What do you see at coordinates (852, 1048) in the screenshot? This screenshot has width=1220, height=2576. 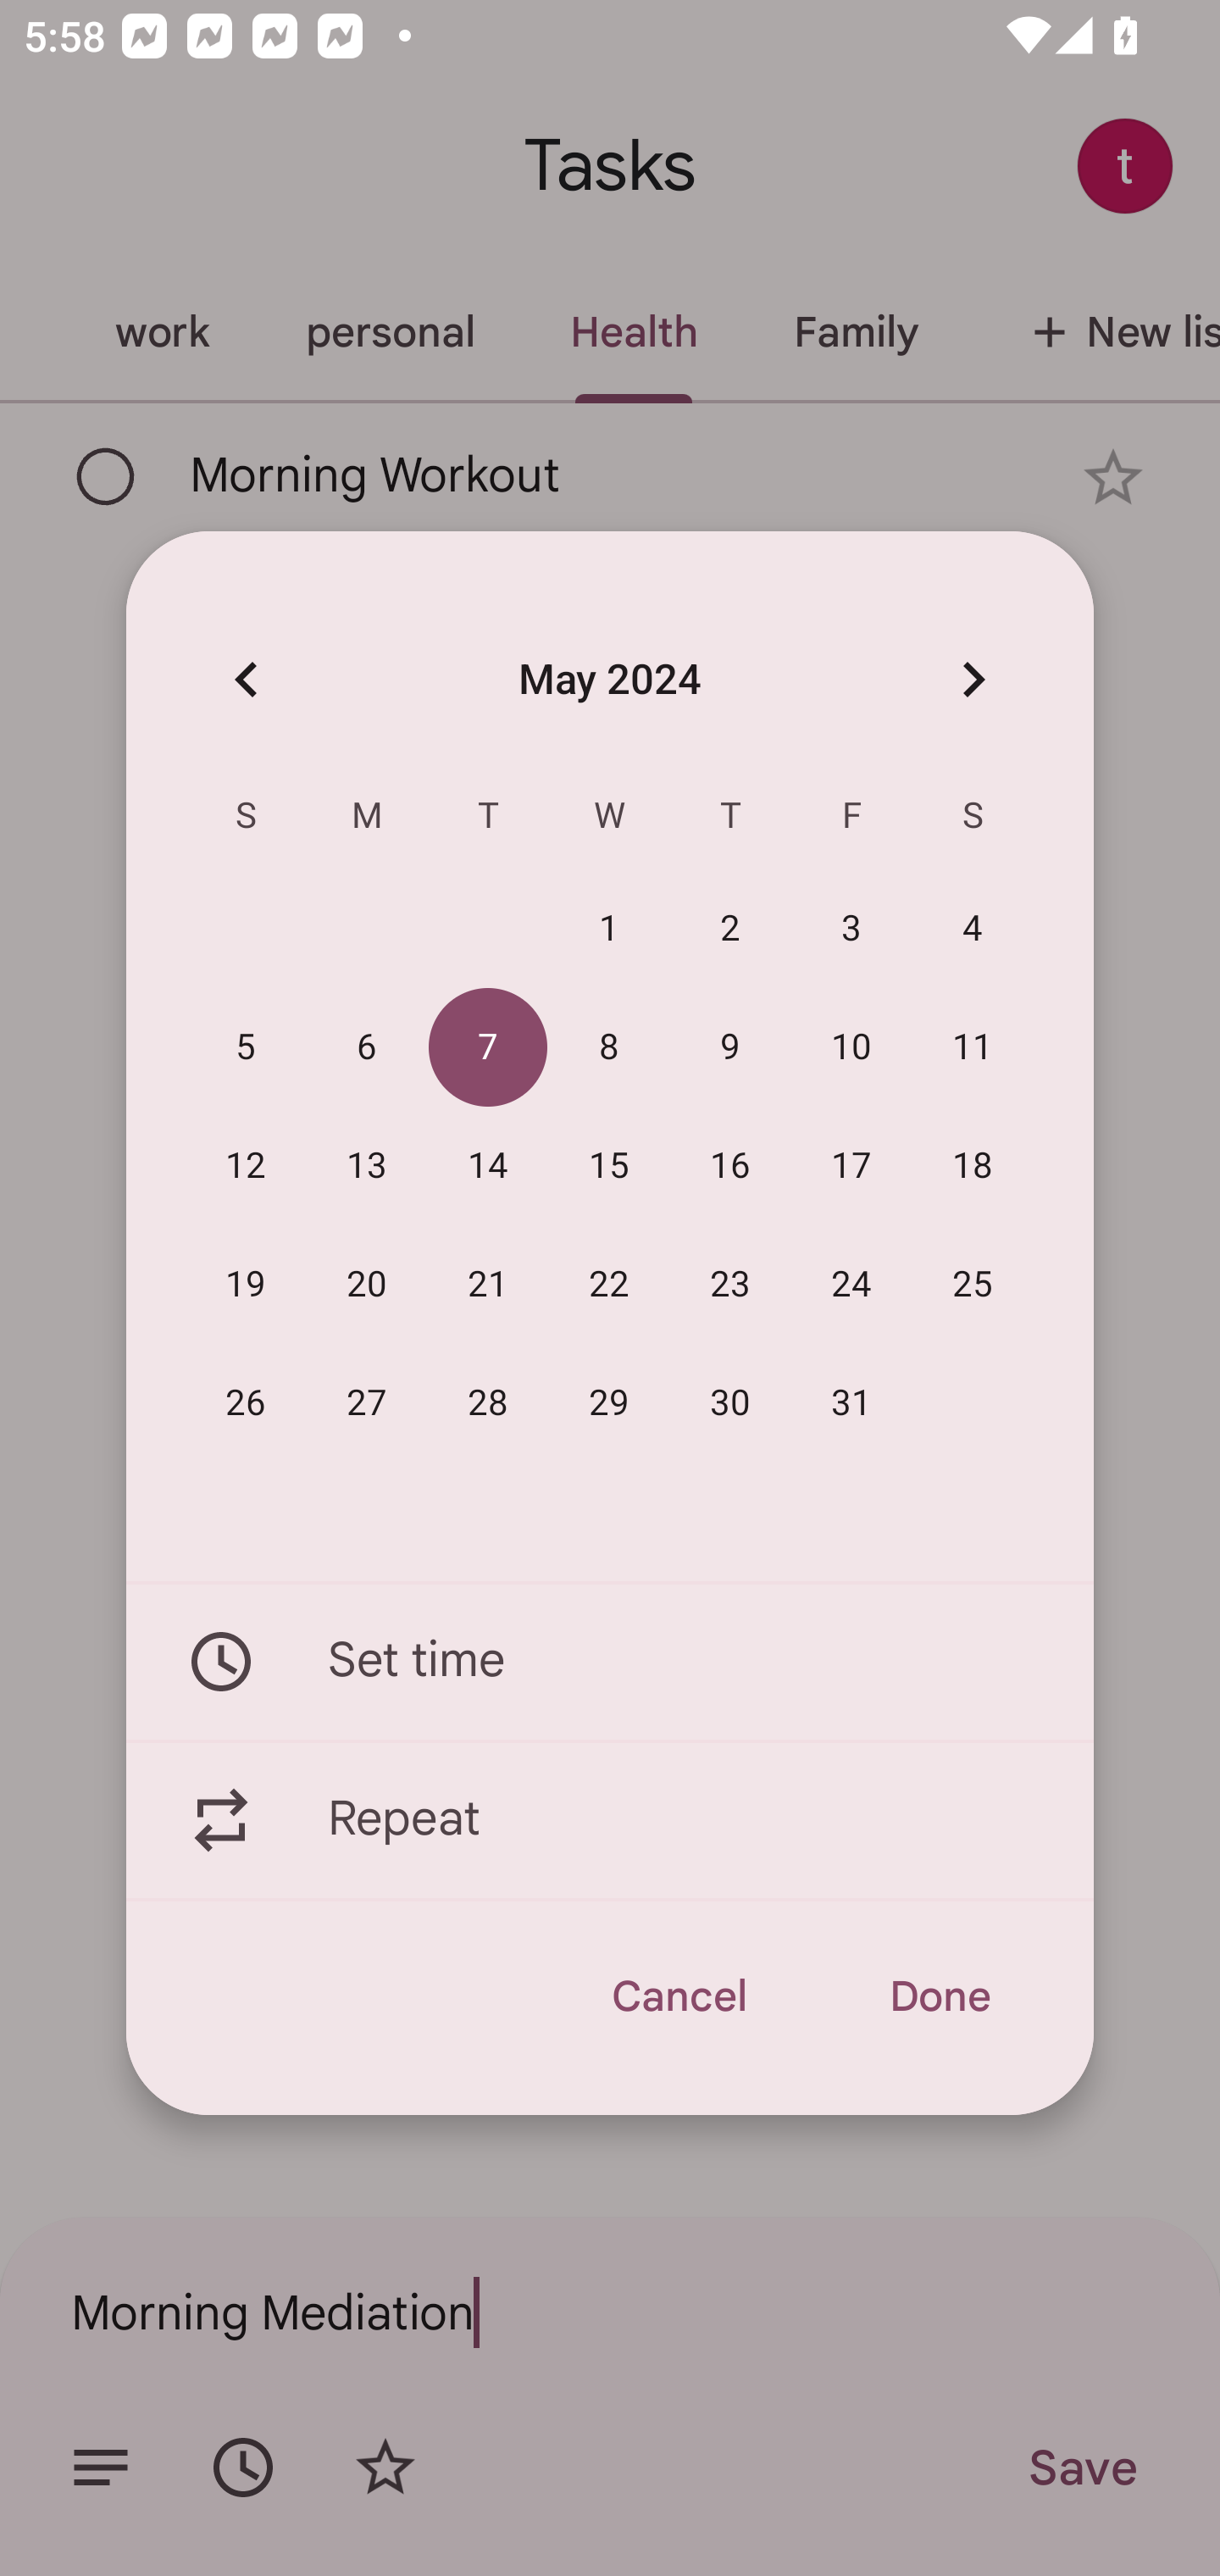 I see `10 10 May 2024` at bounding box center [852, 1048].